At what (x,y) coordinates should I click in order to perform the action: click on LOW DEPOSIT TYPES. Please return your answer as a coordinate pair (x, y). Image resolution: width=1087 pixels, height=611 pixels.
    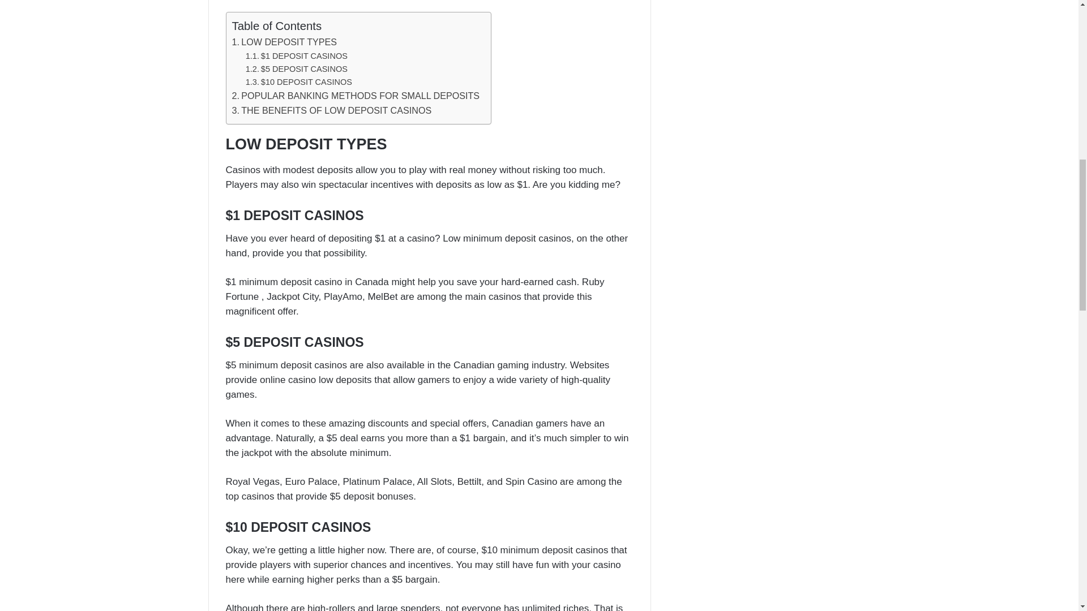
    Looking at the image, I should click on (284, 42).